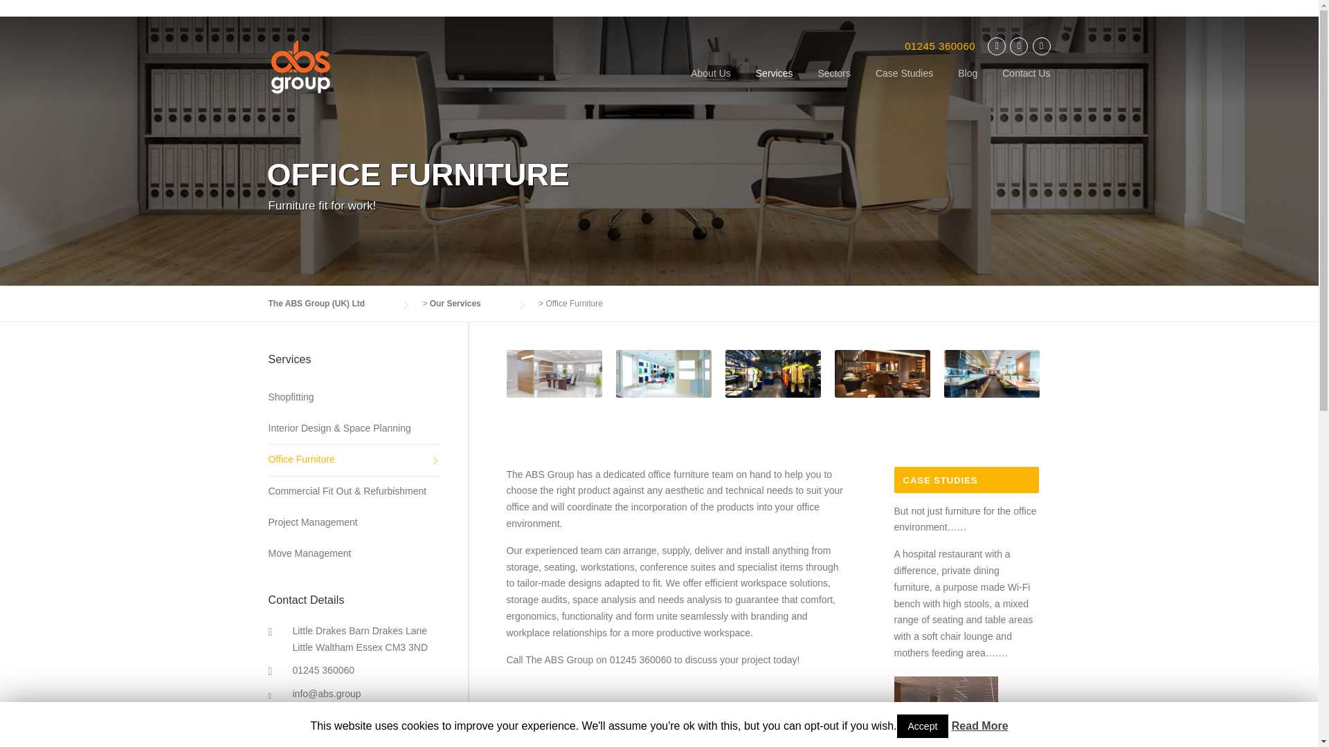 This screenshot has height=747, width=1329. I want to click on Blog, so click(968, 84).